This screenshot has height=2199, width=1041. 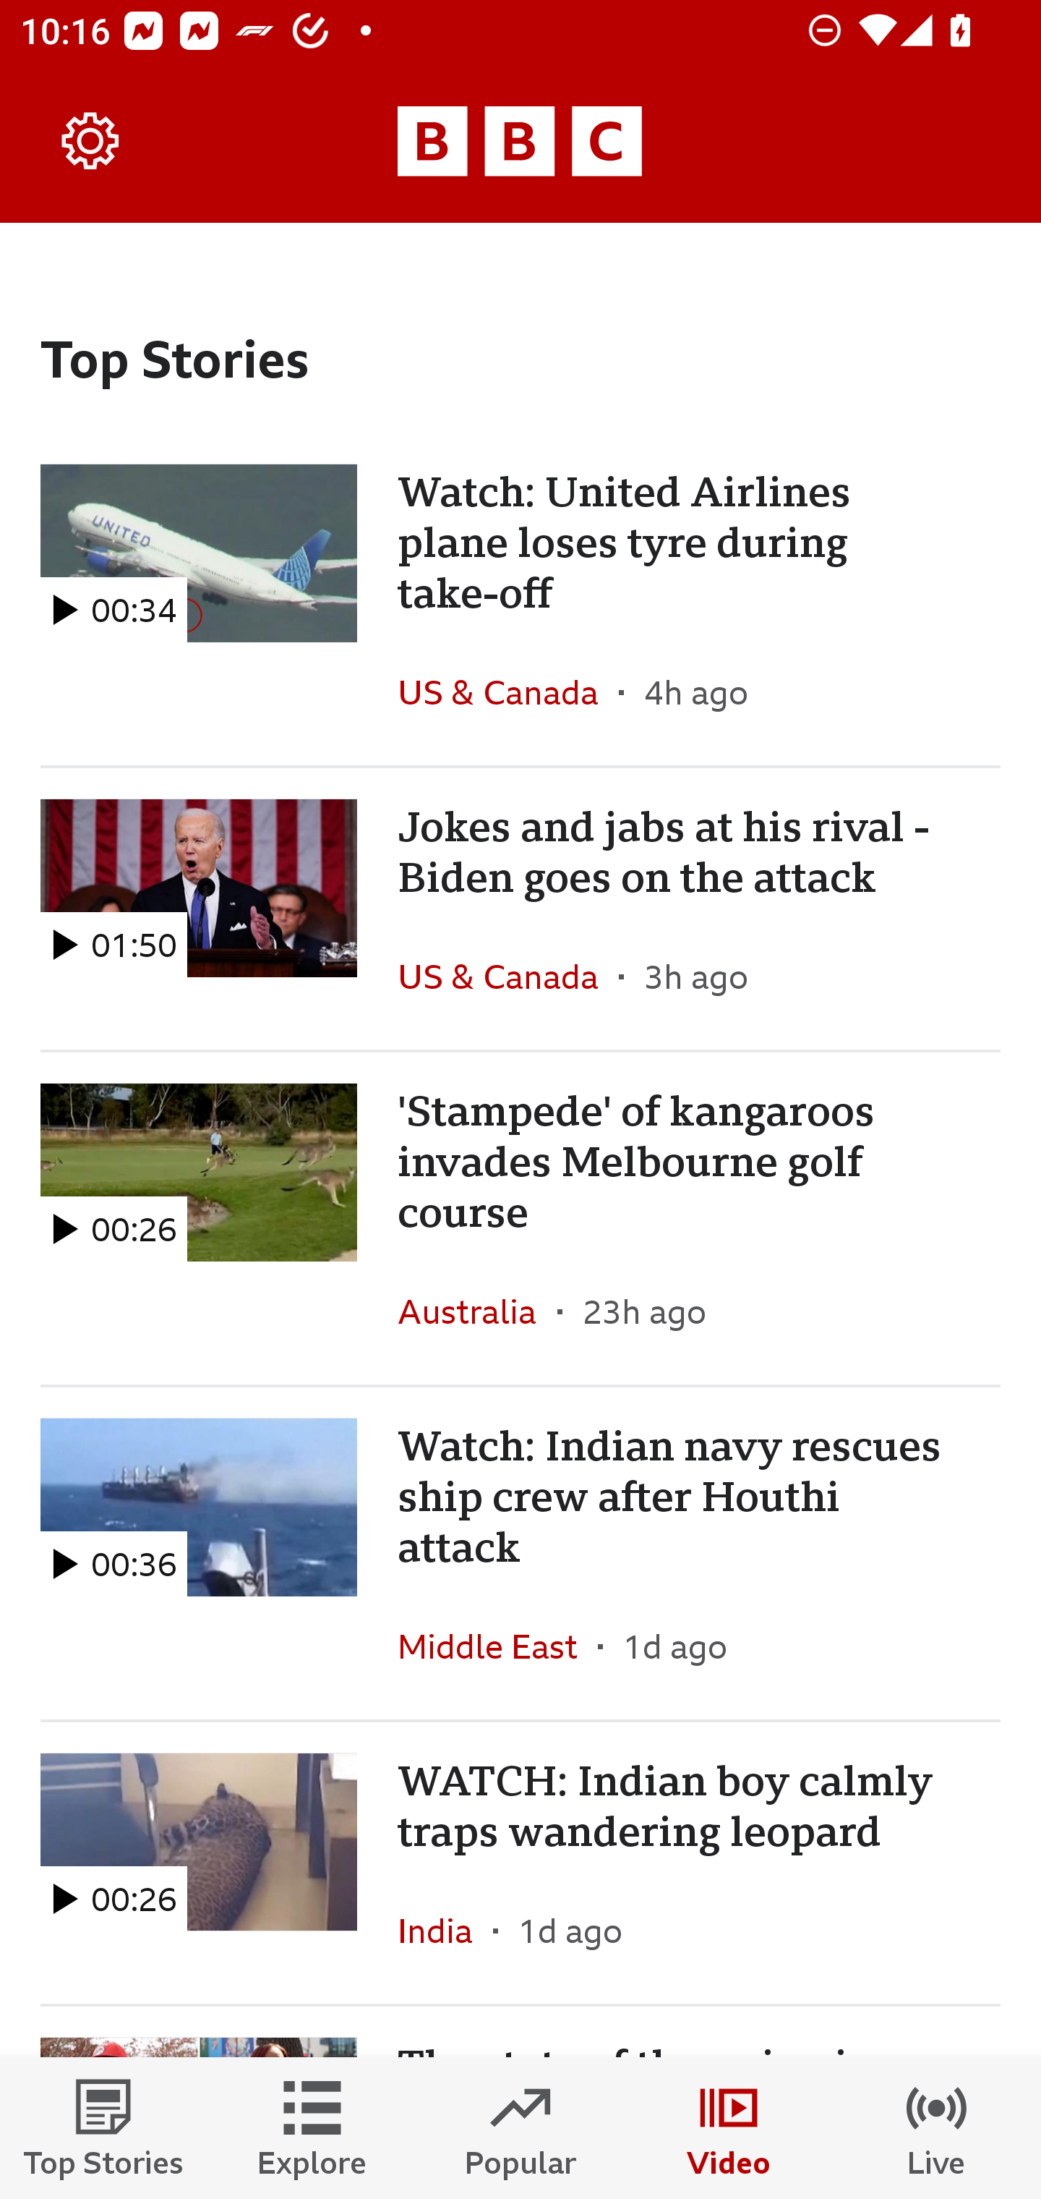 What do you see at coordinates (520, 2128) in the screenshot?
I see `Popular` at bounding box center [520, 2128].